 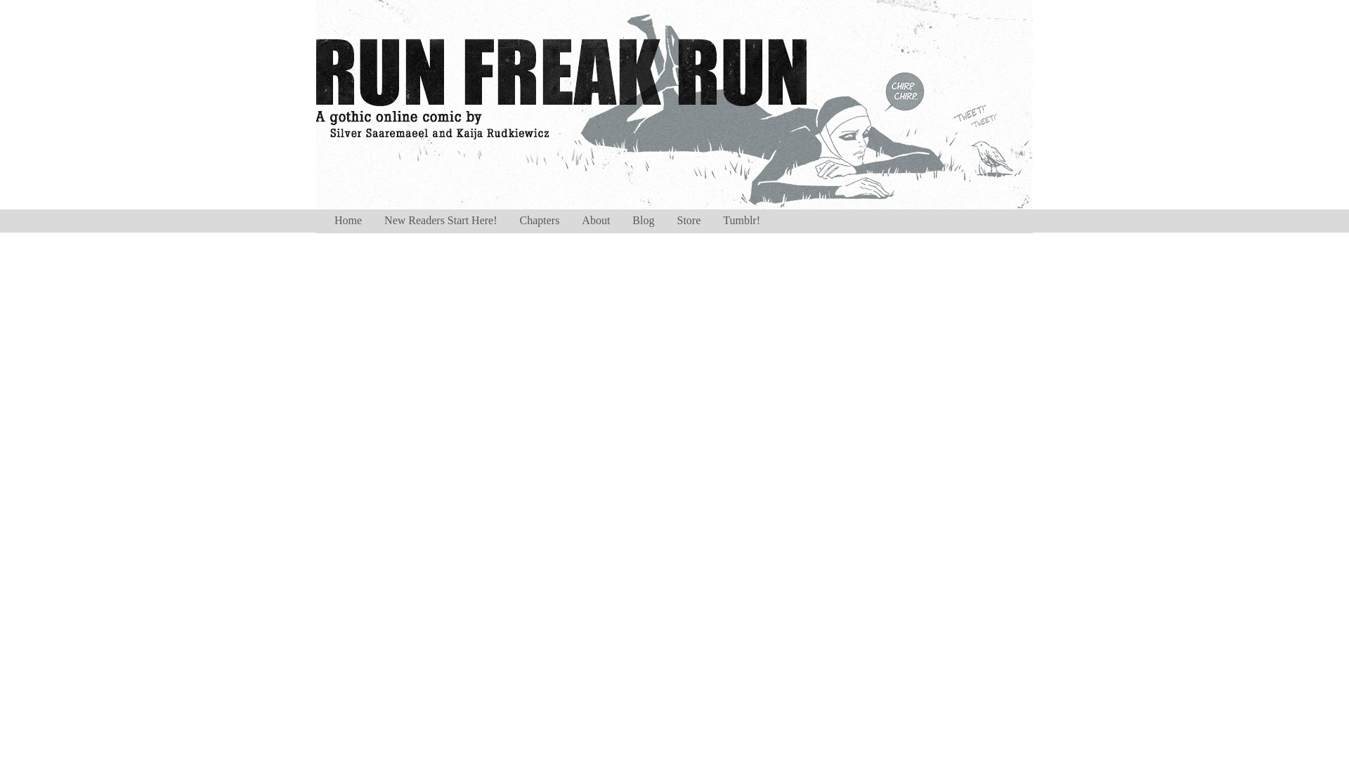 What do you see at coordinates (596, 221) in the screenshot?
I see `About` at bounding box center [596, 221].